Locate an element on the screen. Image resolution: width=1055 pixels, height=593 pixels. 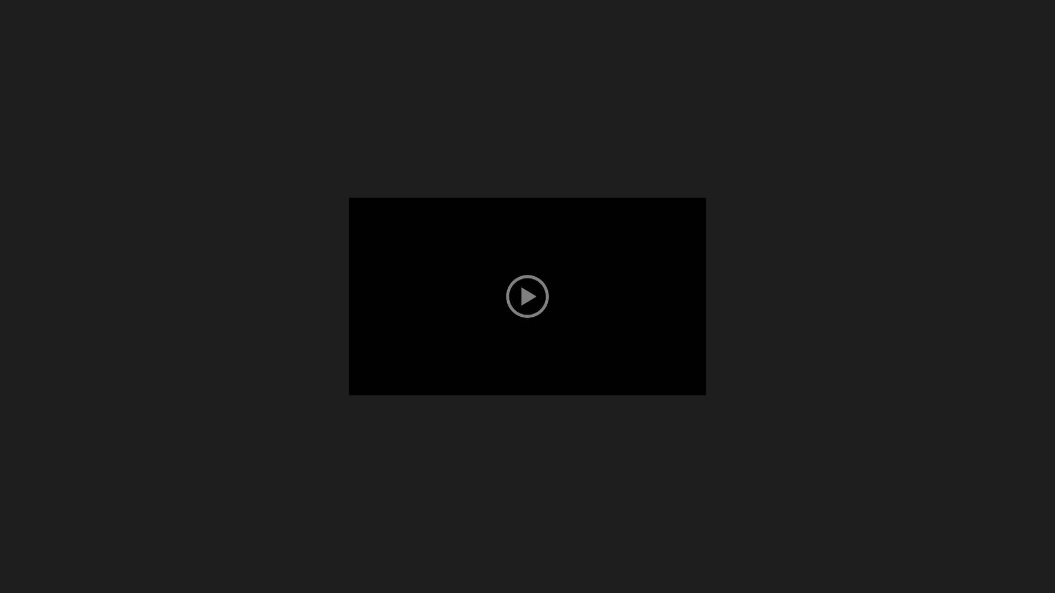
JOE FERMA : LIGHTING DOP : +61 0433 689 975 is located at coordinates (156, 19).